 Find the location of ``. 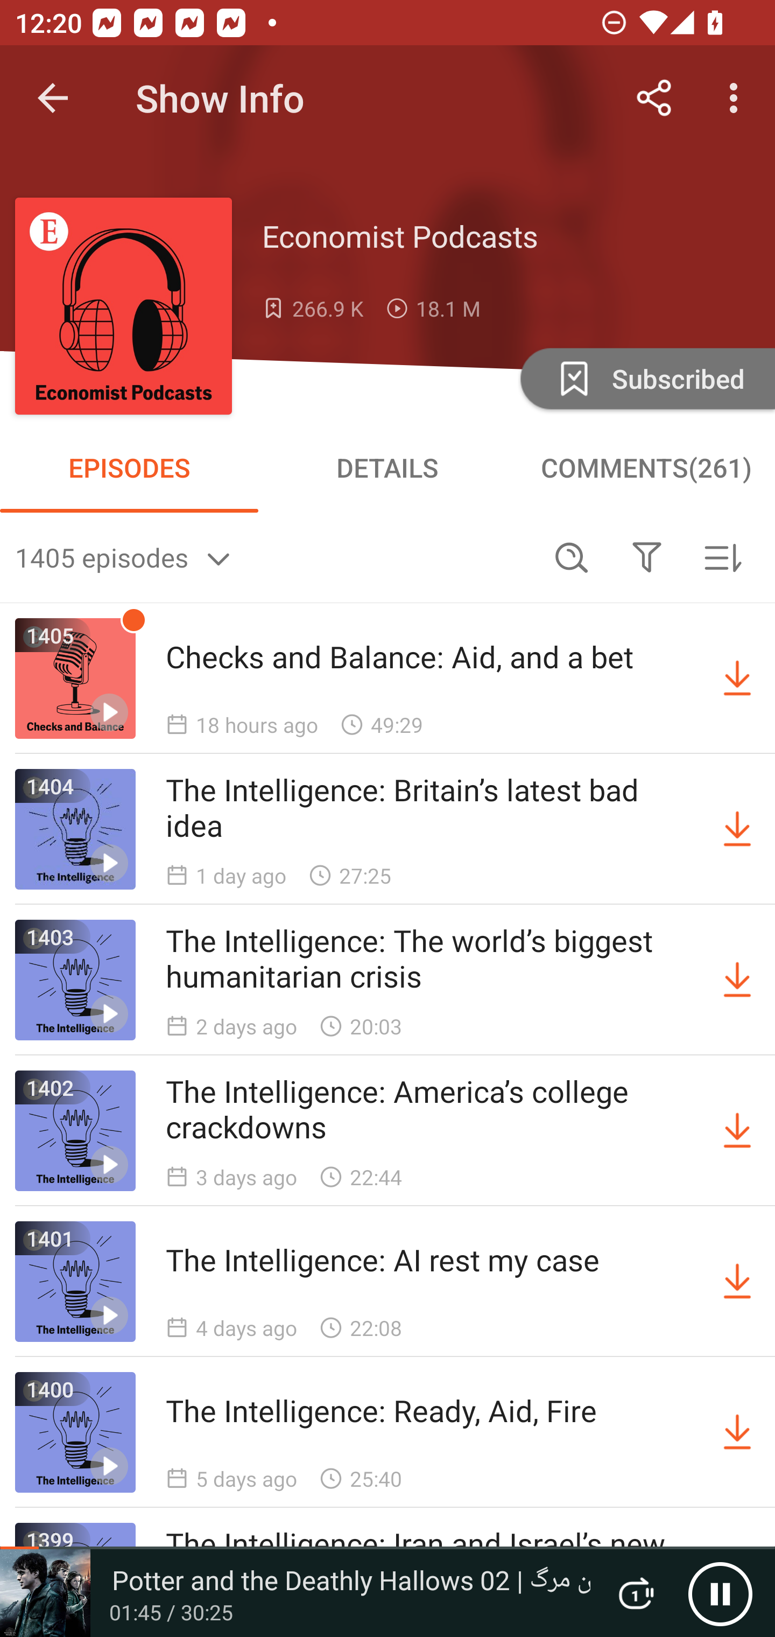

 is located at coordinates (646, 557).